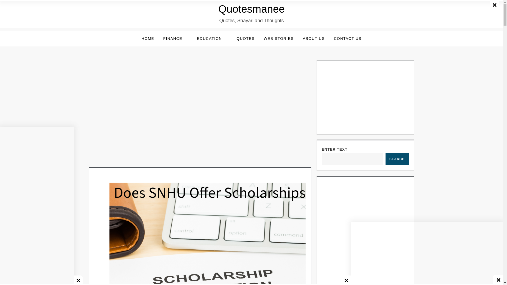 This screenshot has height=285, width=507. Describe the element at coordinates (175, 39) in the screenshot. I see `FINANCE` at that location.